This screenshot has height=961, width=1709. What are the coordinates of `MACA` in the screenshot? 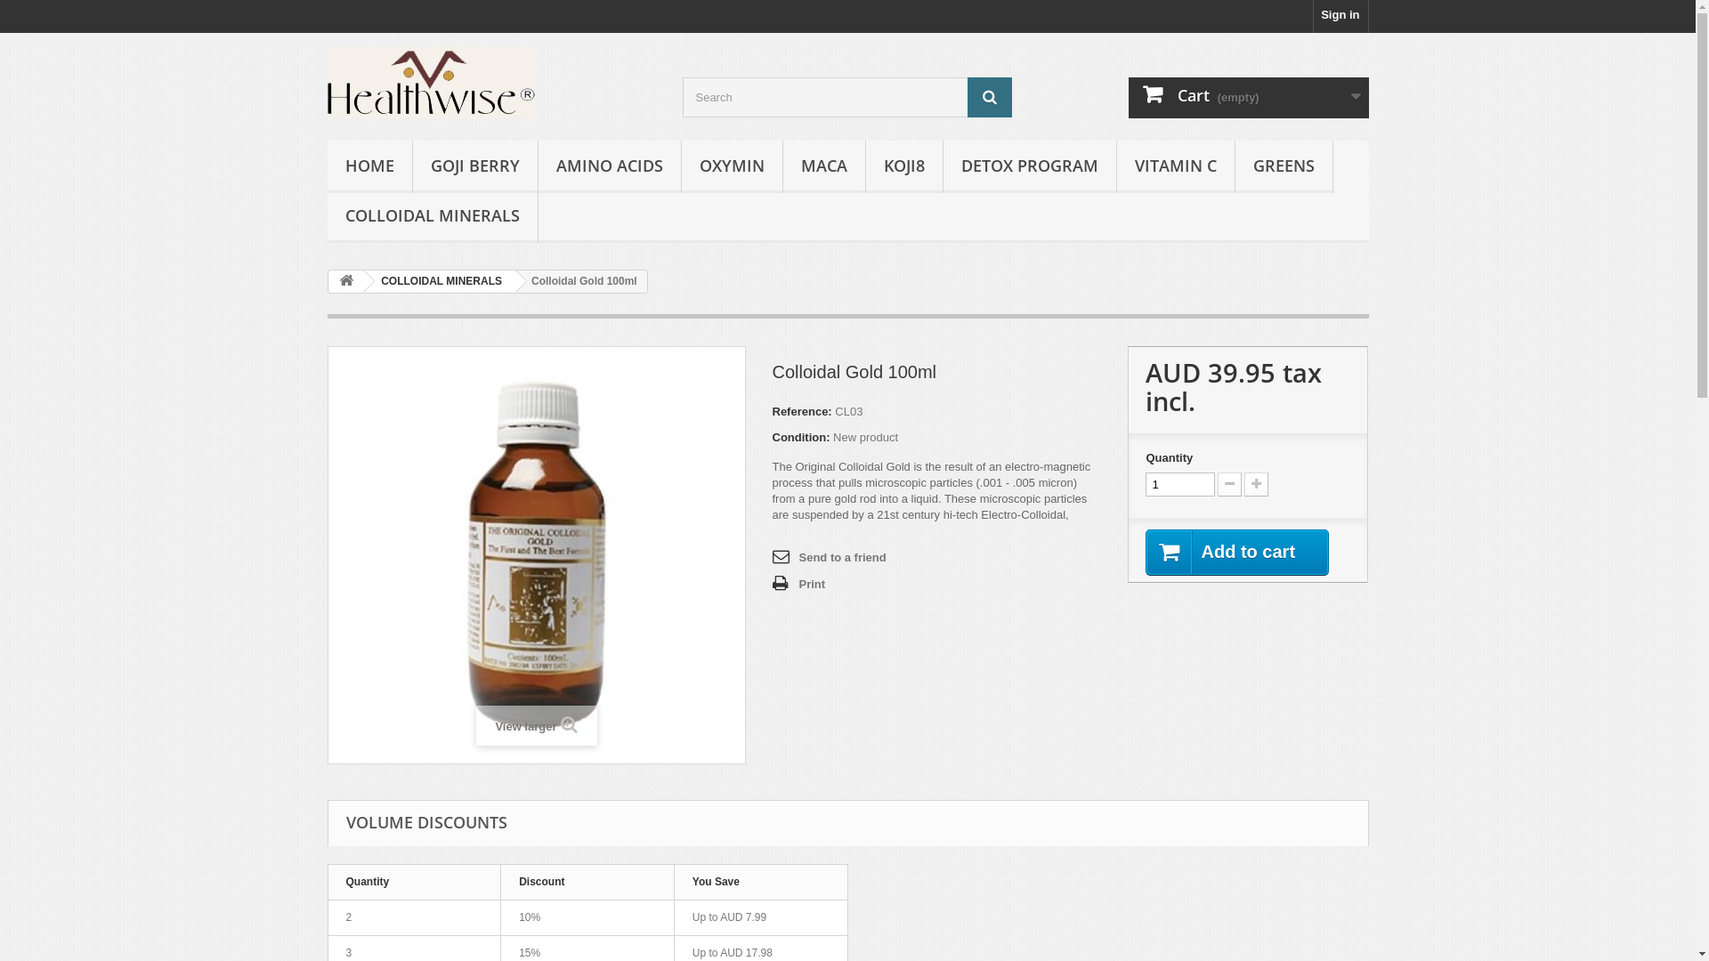 It's located at (824, 167).